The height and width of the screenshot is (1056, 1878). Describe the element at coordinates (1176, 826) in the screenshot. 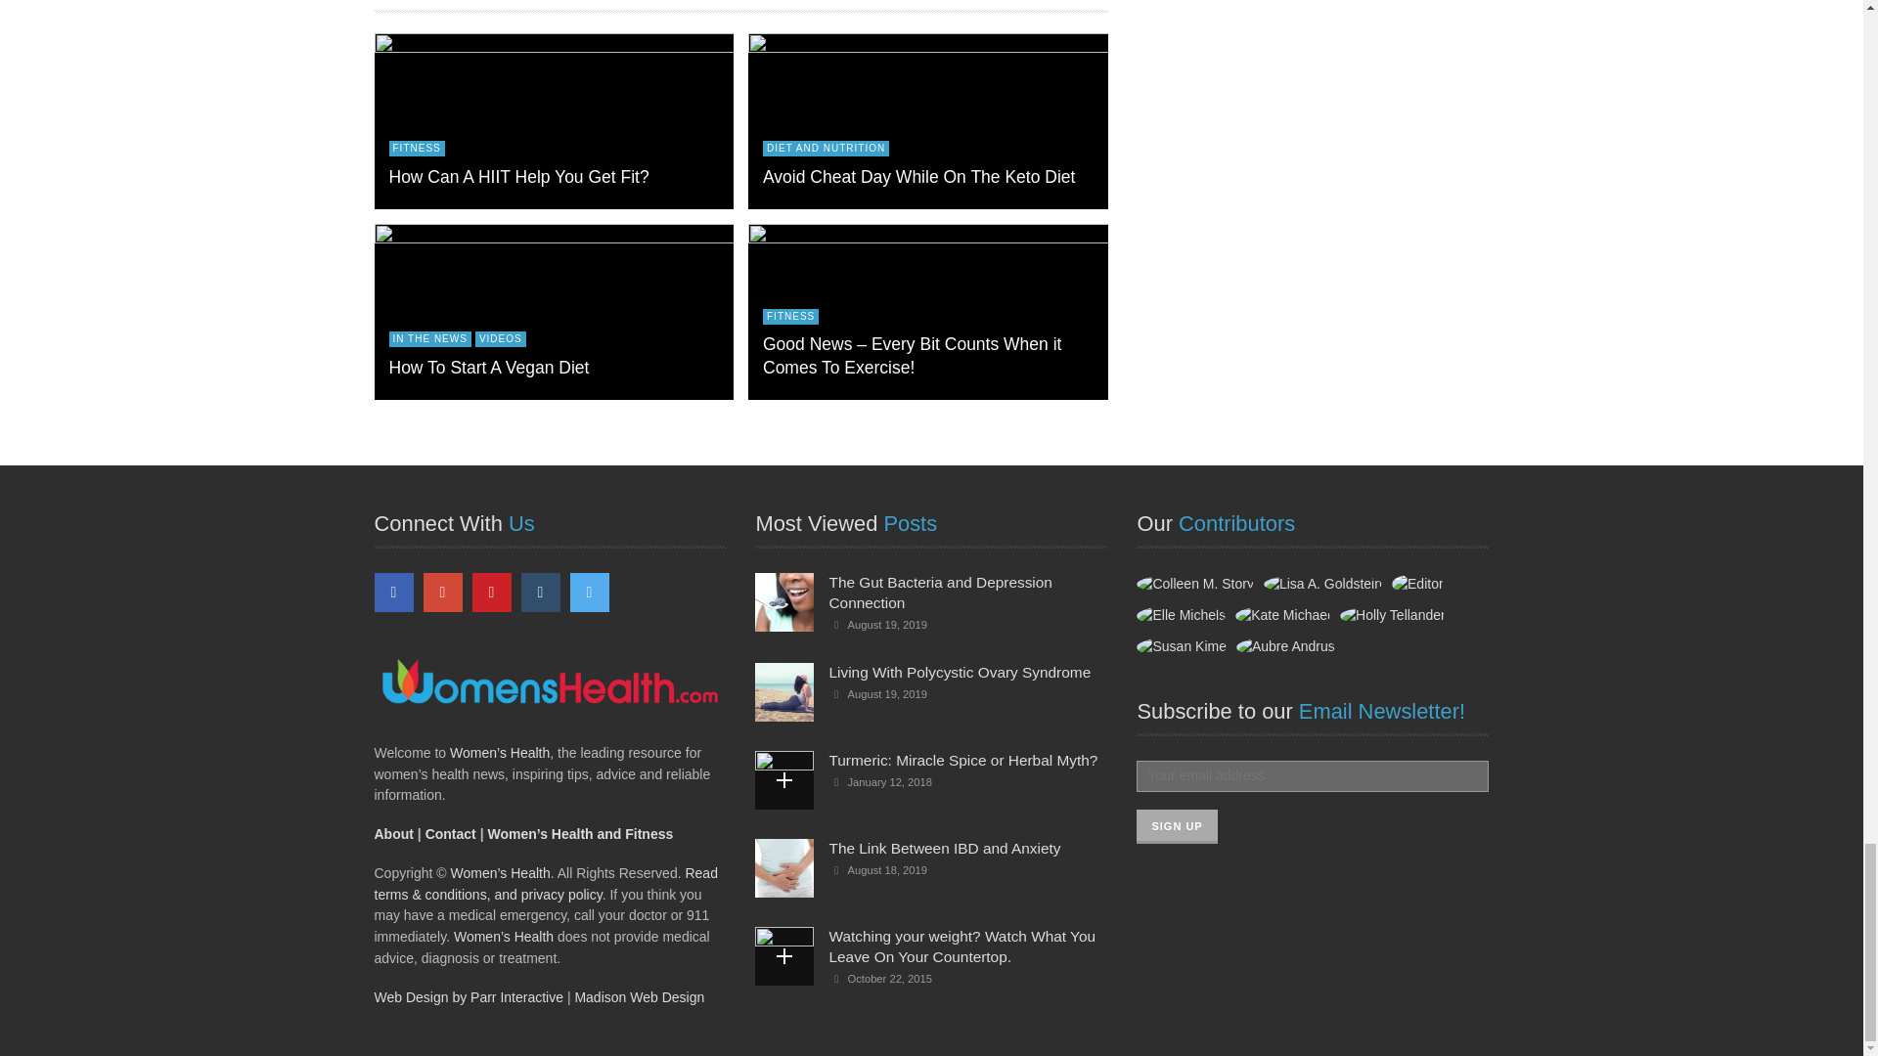

I see `Sign up` at that location.